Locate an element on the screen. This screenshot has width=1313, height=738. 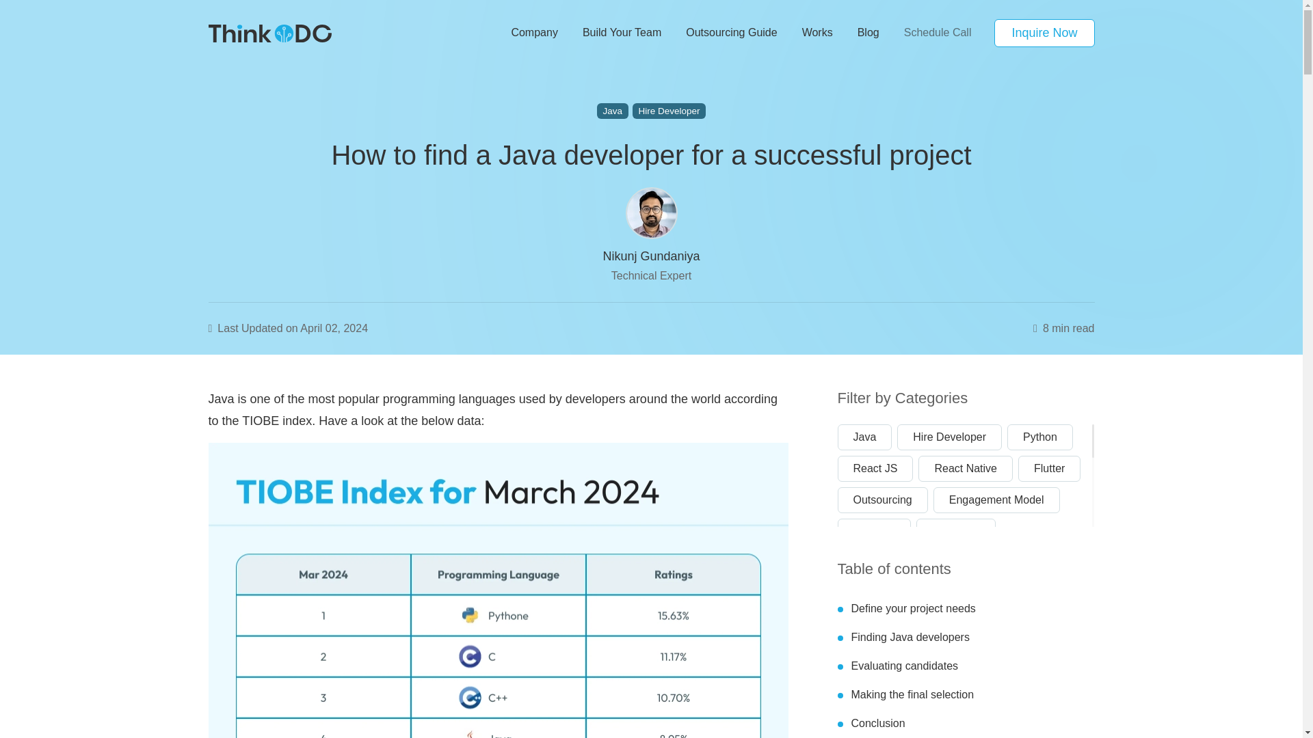
Mobile App is located at coordinates (955, 593).